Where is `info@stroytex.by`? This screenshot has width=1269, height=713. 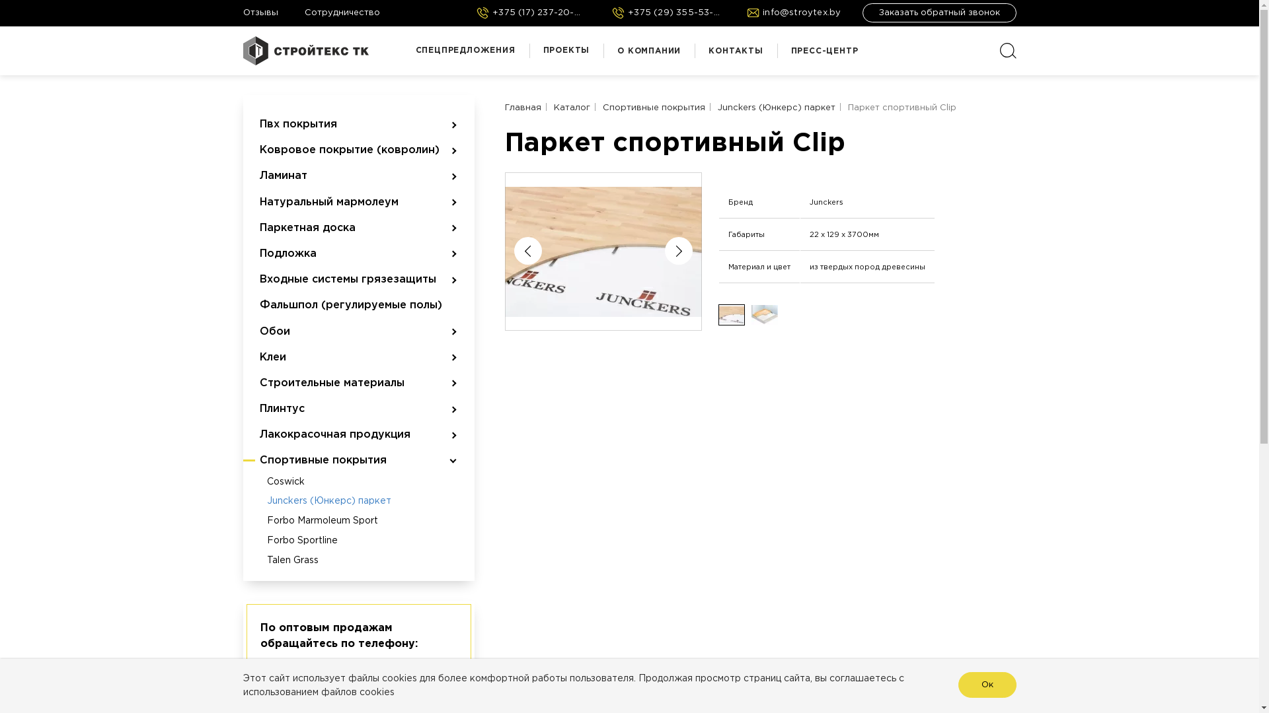
info@stroytex.by is located at coordinates (794, 13).